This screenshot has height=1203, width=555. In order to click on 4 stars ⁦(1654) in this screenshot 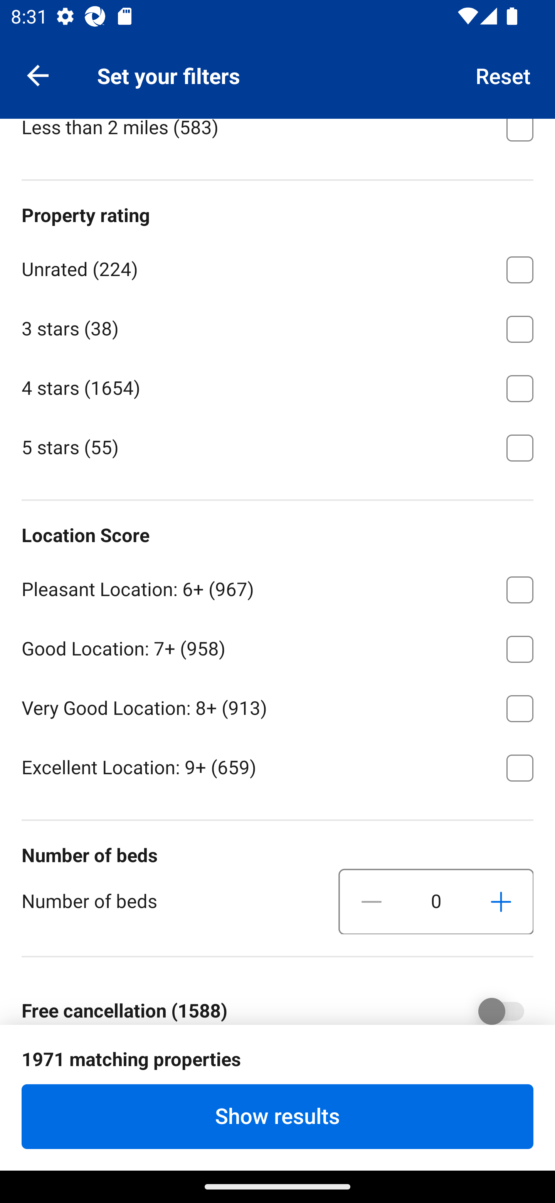, I will do `click(277, 386)`.